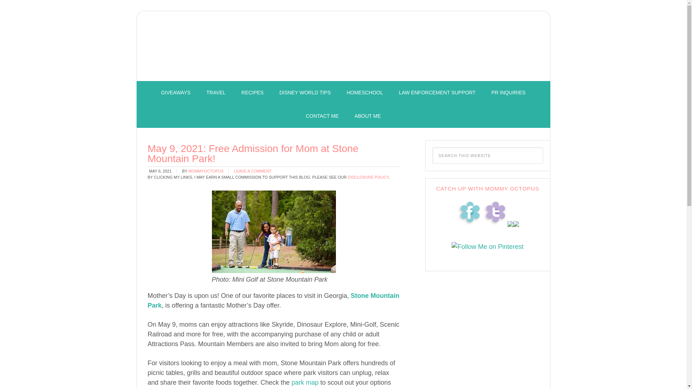  I want to click on PR INQUIRIES, so click(508, 93).